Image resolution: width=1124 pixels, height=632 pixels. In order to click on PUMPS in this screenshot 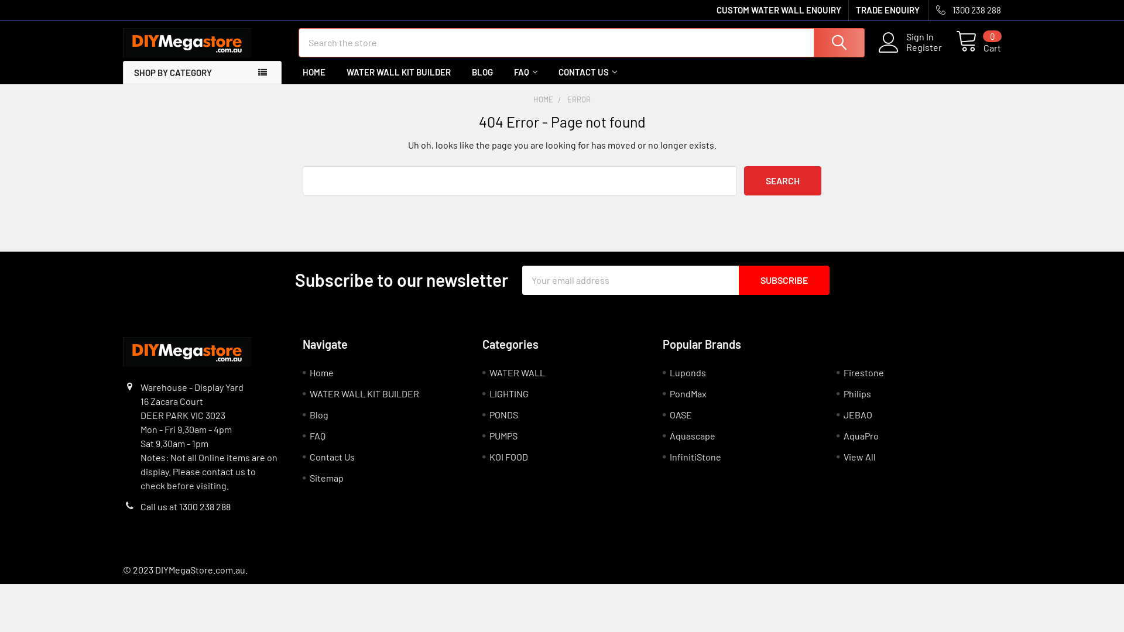, I will do `click(503, 435)`.